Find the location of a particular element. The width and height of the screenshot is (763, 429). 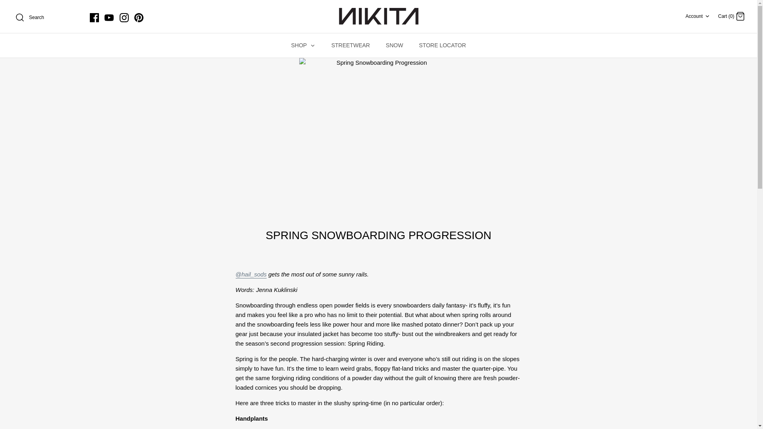

Facebook is located at coordinates (95, 17).